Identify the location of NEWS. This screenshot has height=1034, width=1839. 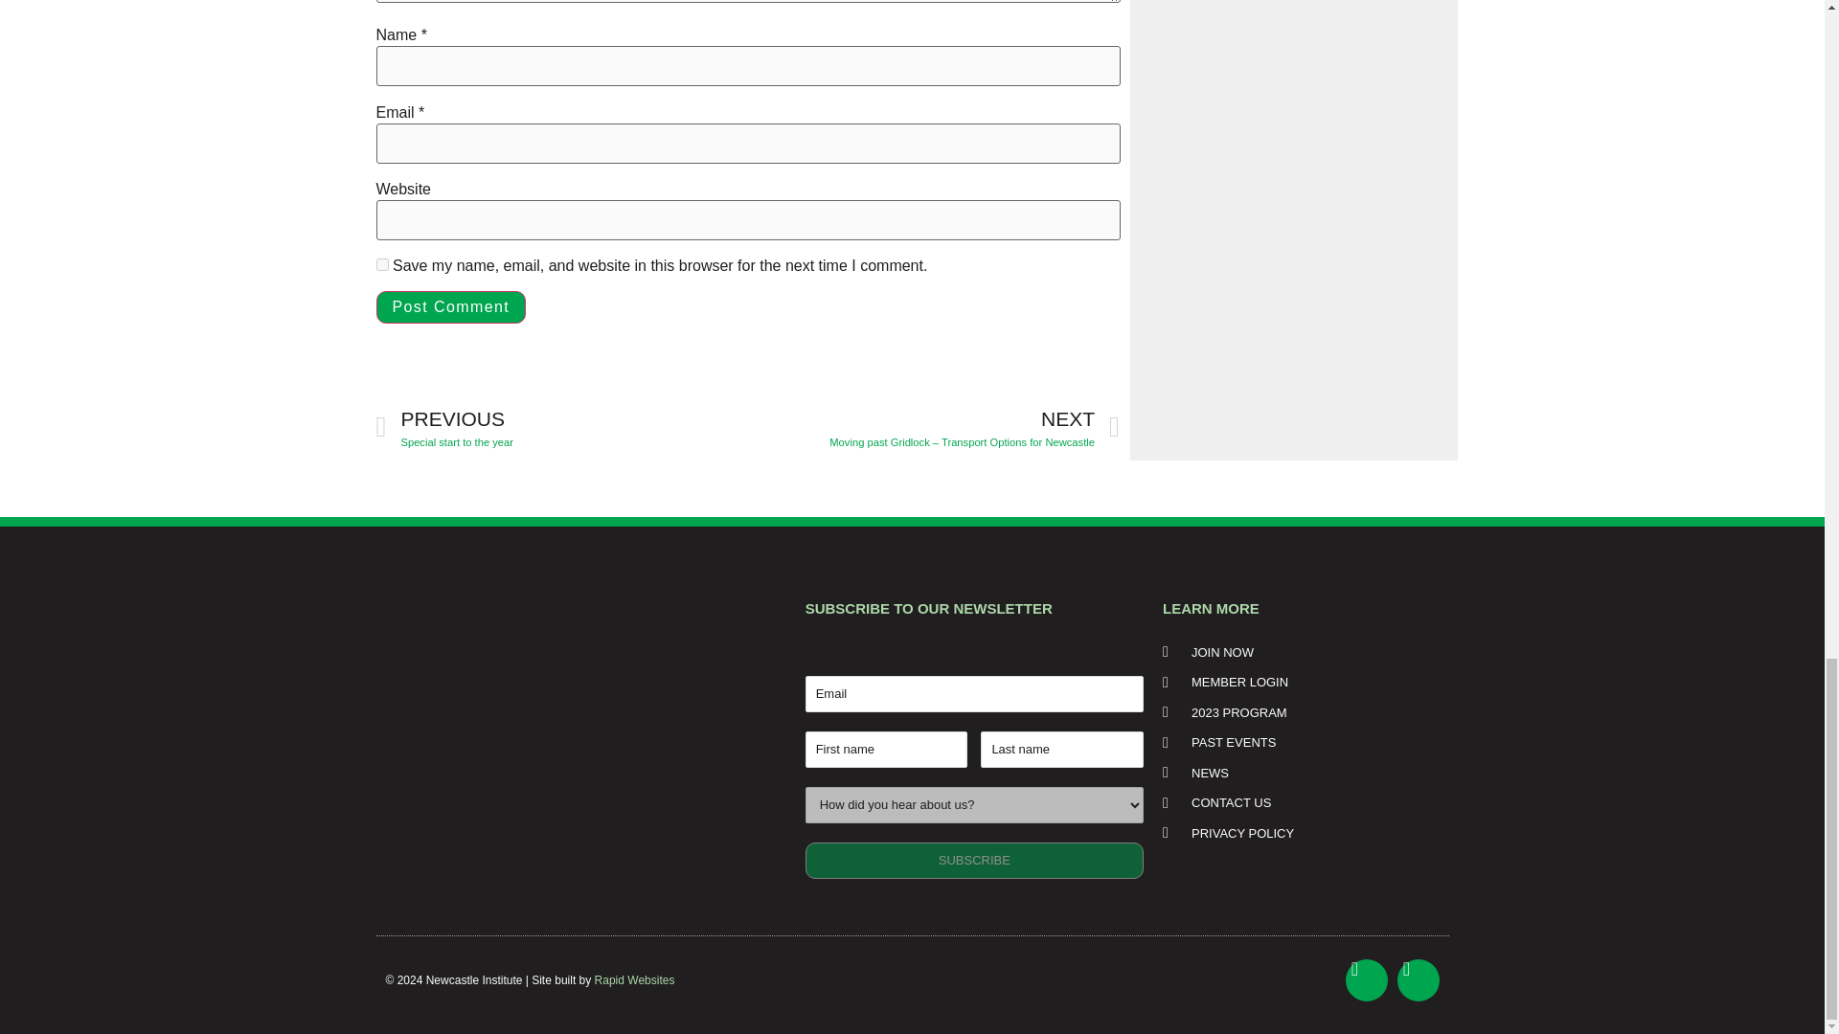
(560, 427).